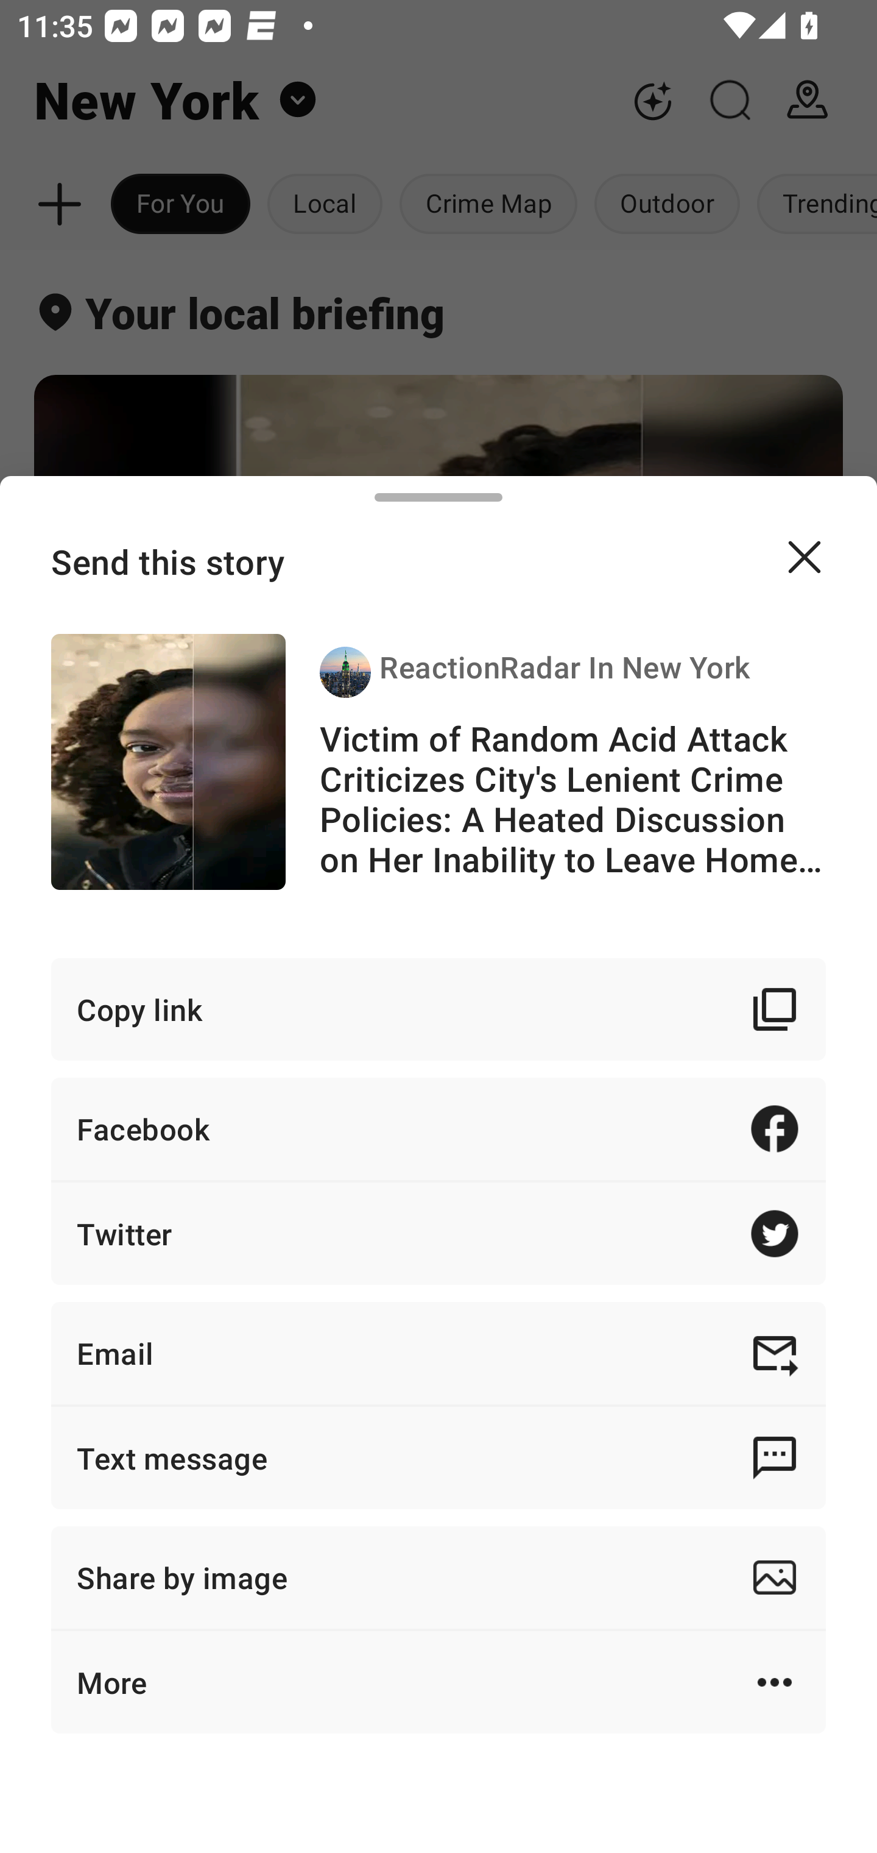  Describe the element at coordinates (438, 1353) in the screenshot. I see `Email` at that location.